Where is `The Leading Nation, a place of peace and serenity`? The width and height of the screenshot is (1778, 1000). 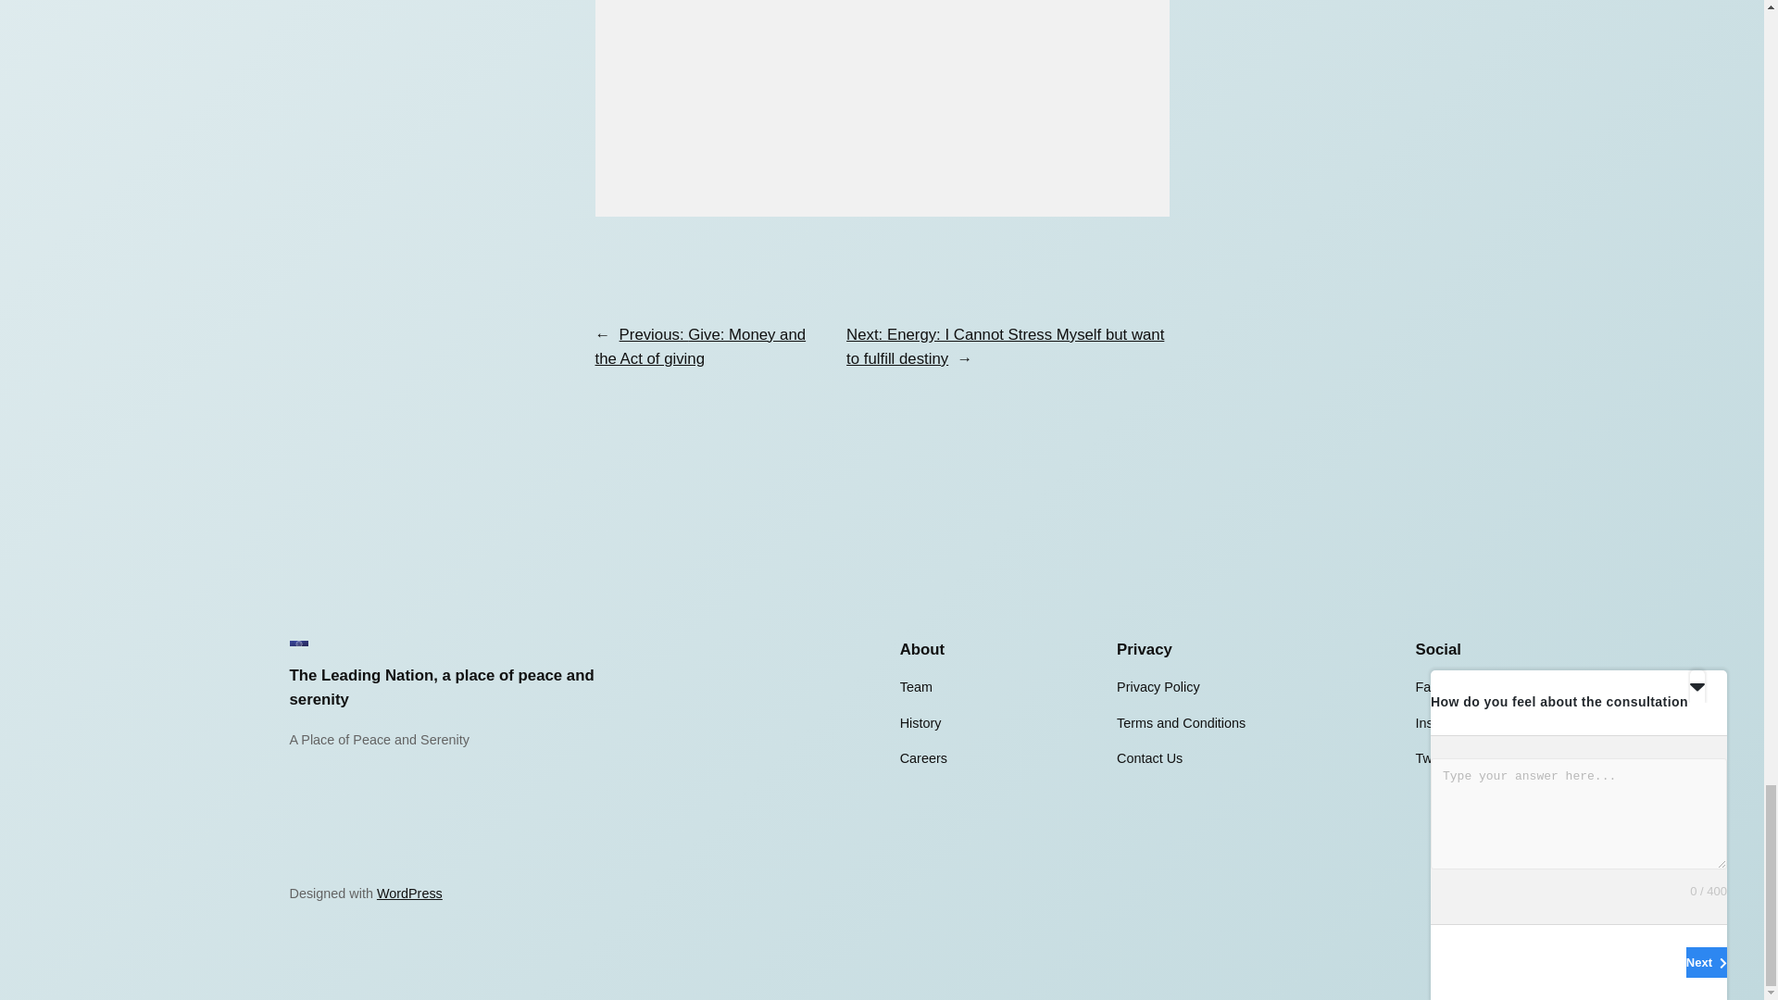
The Leading Nation, a place of peace and serenity is located at coordinates (441, 687).